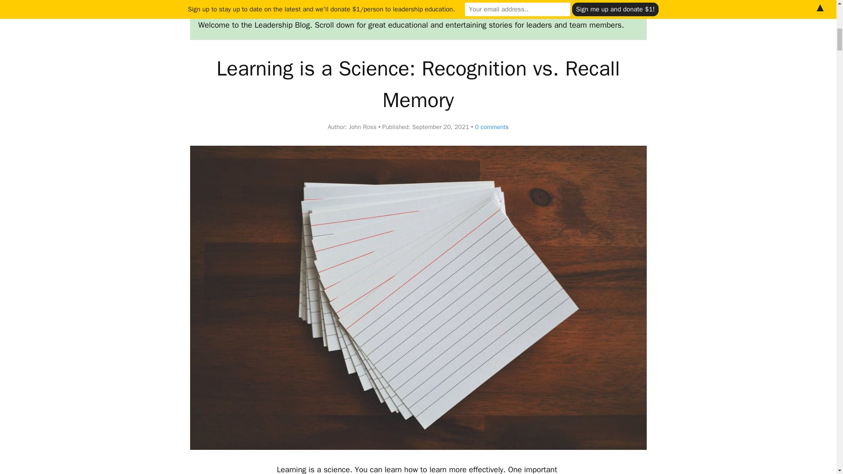  I want to click on Learning is a Science: Recognition vs. Recall Memory, so click(418, 84).